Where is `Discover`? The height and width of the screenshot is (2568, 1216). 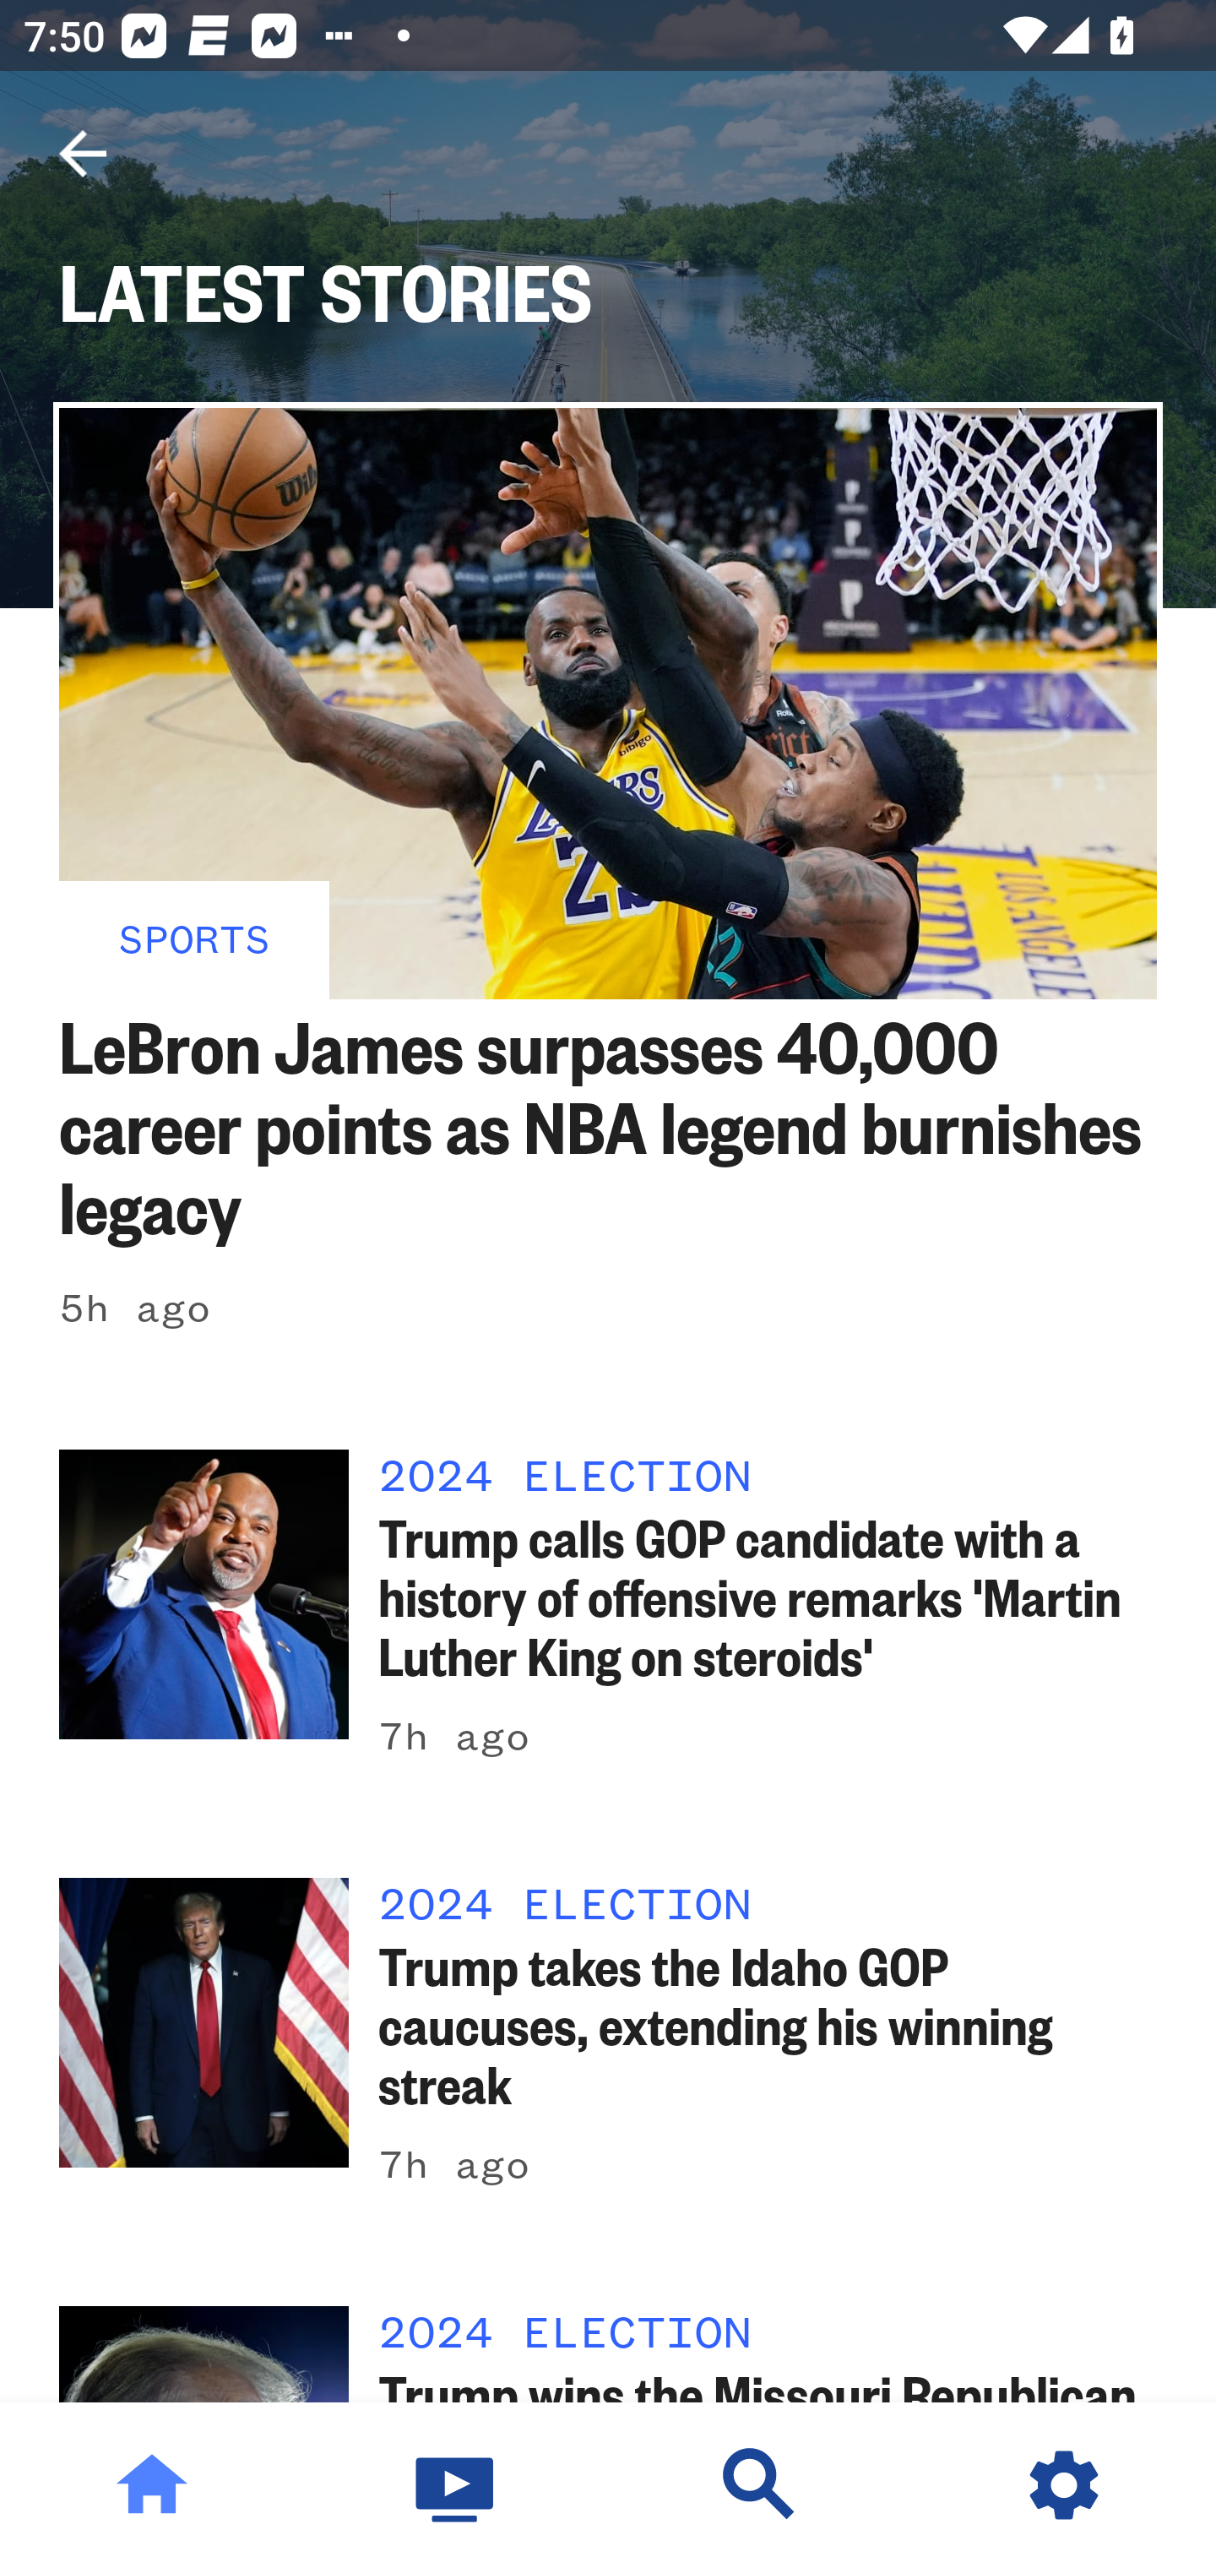
Discover is located at coordinates (760, 2485).